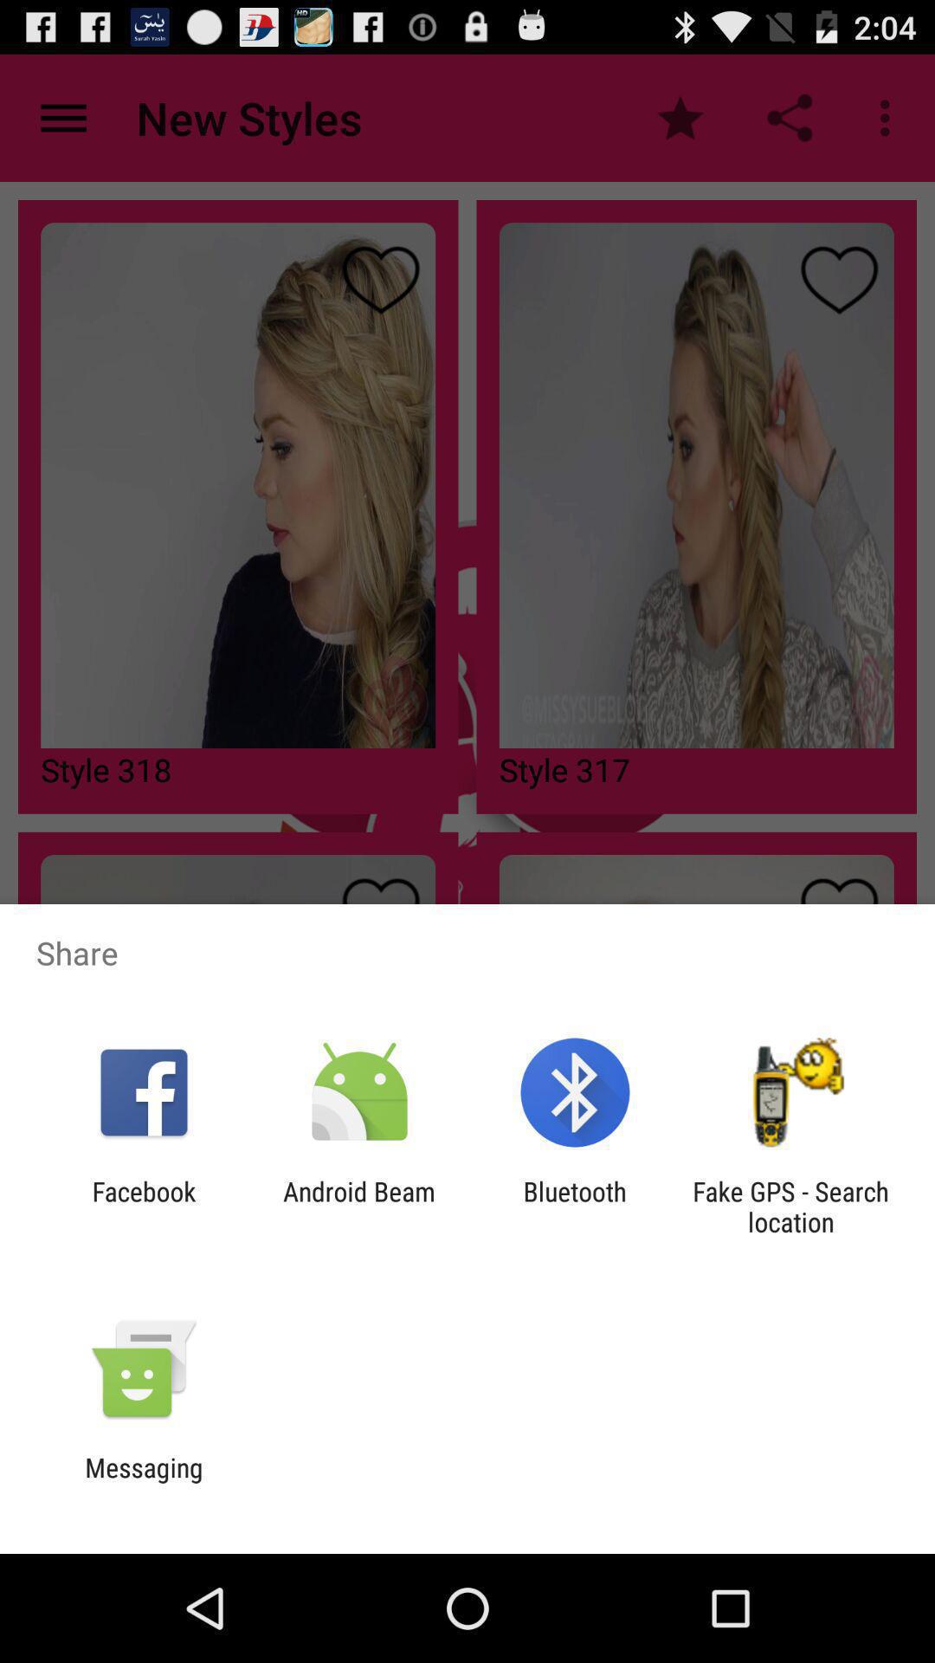 This screenshot has width=935, height=1663. Describe the element at coordinates (575, 1207) in the screenshot. I see `tap app next to android beam icon` at that location.